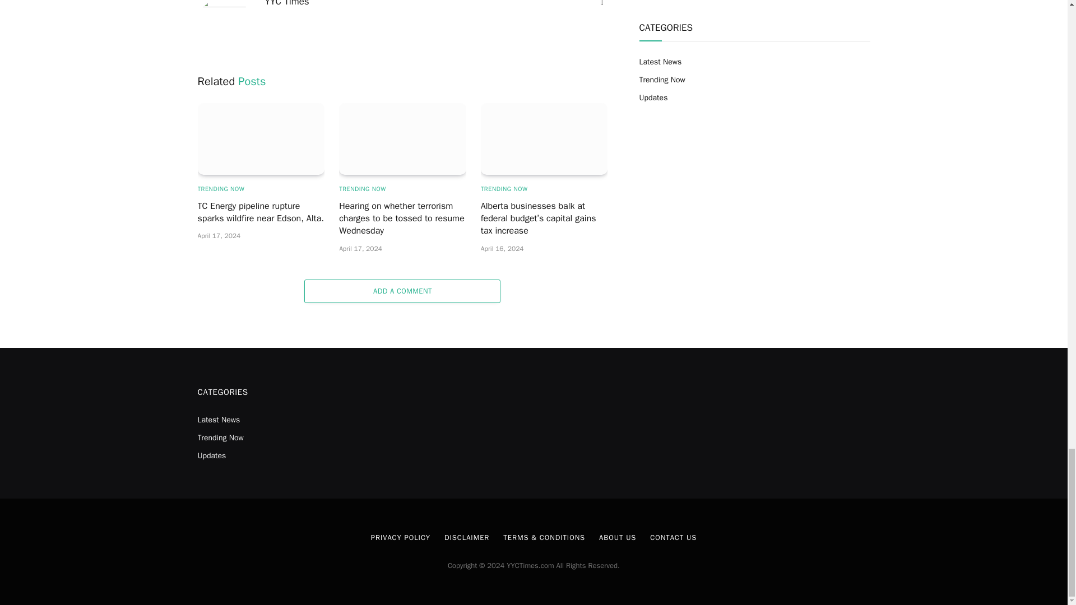  I want to click on TC Energy pipeline rupture sparks wildfire near Edson, Alta., so click(261, 138).